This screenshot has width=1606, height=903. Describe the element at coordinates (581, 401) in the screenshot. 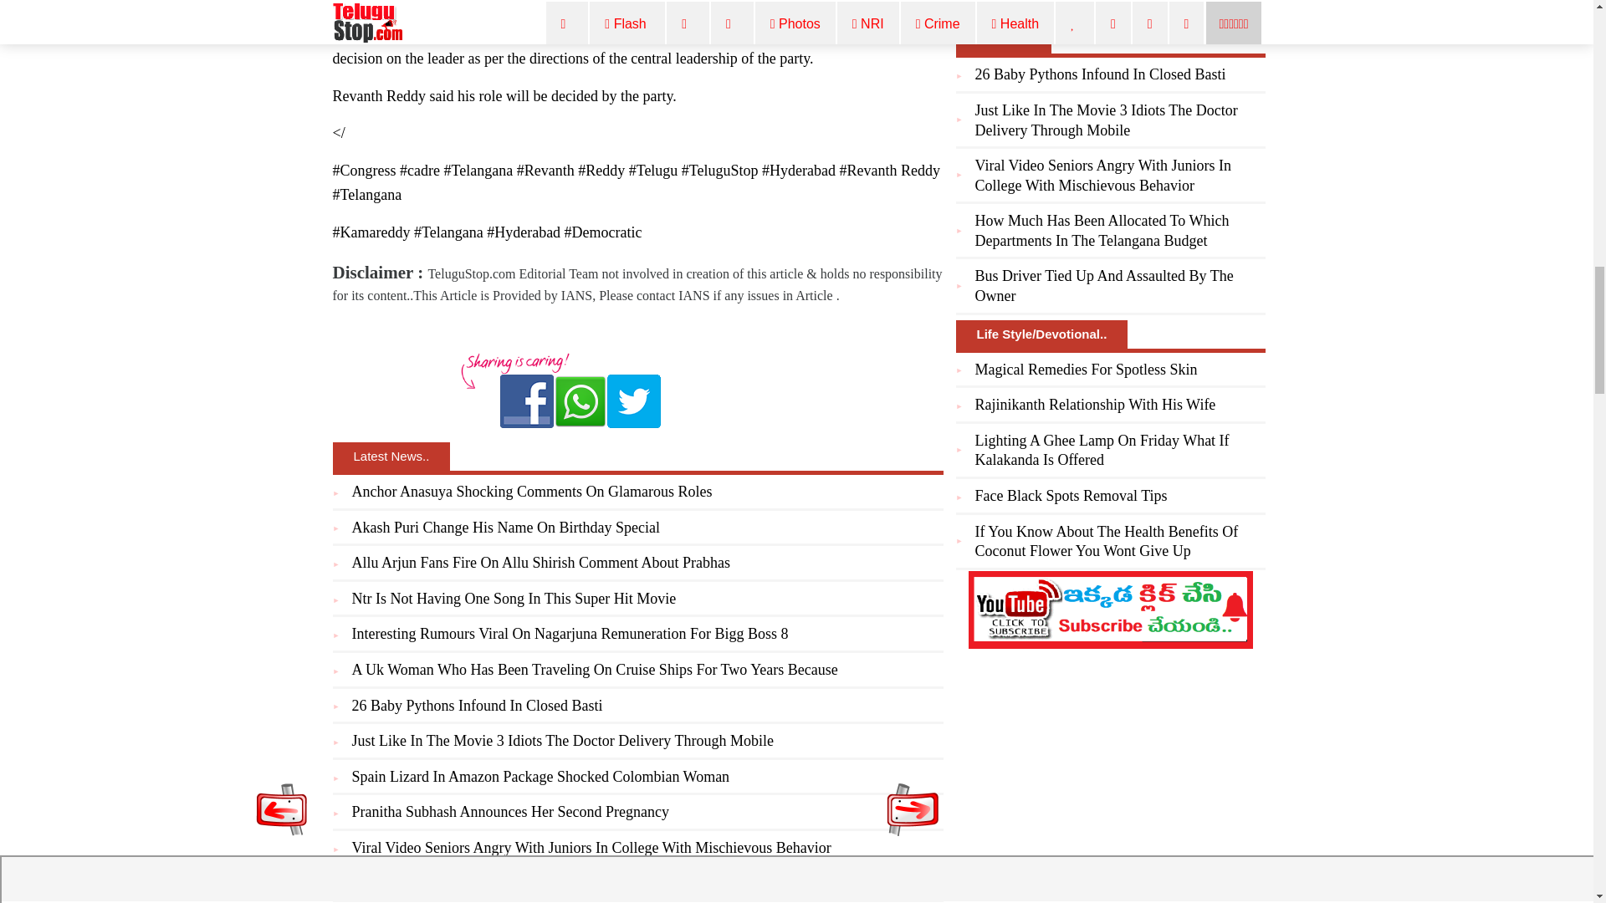

I see `Follow Us on WhatsApp` at that location.